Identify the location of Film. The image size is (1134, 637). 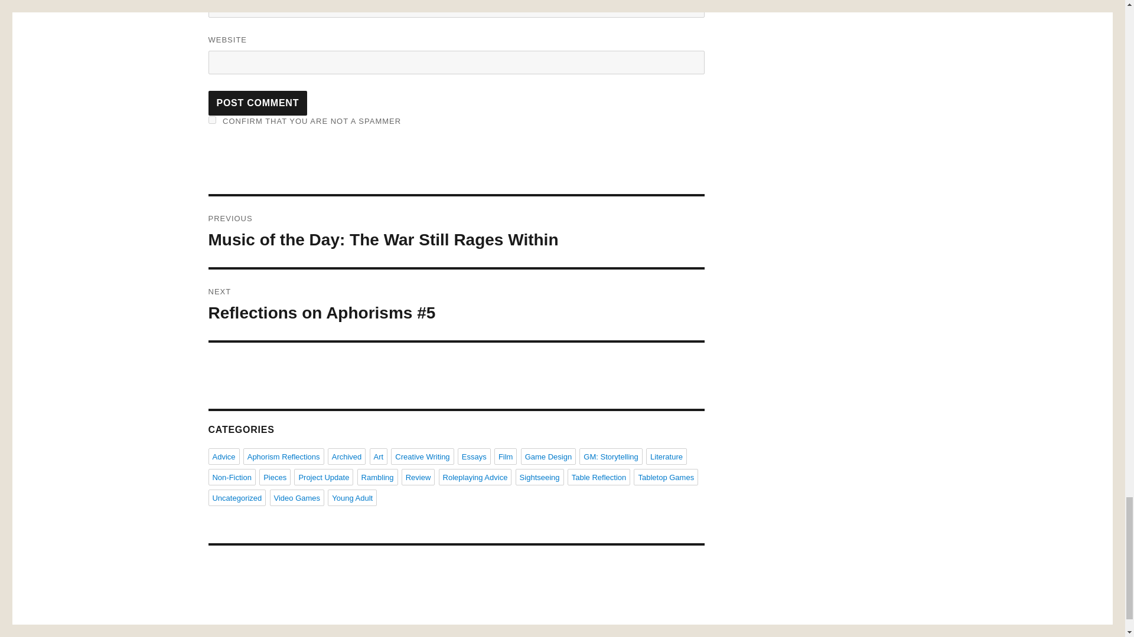
(506, 457).